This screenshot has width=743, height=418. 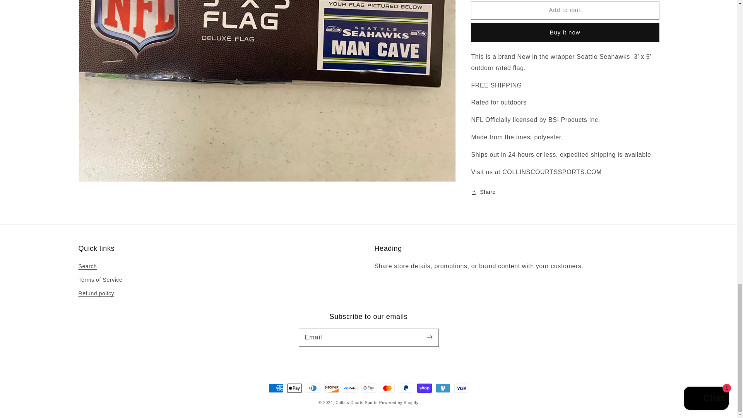 I want to click on Terms of Service, so click(x=100, y=280).